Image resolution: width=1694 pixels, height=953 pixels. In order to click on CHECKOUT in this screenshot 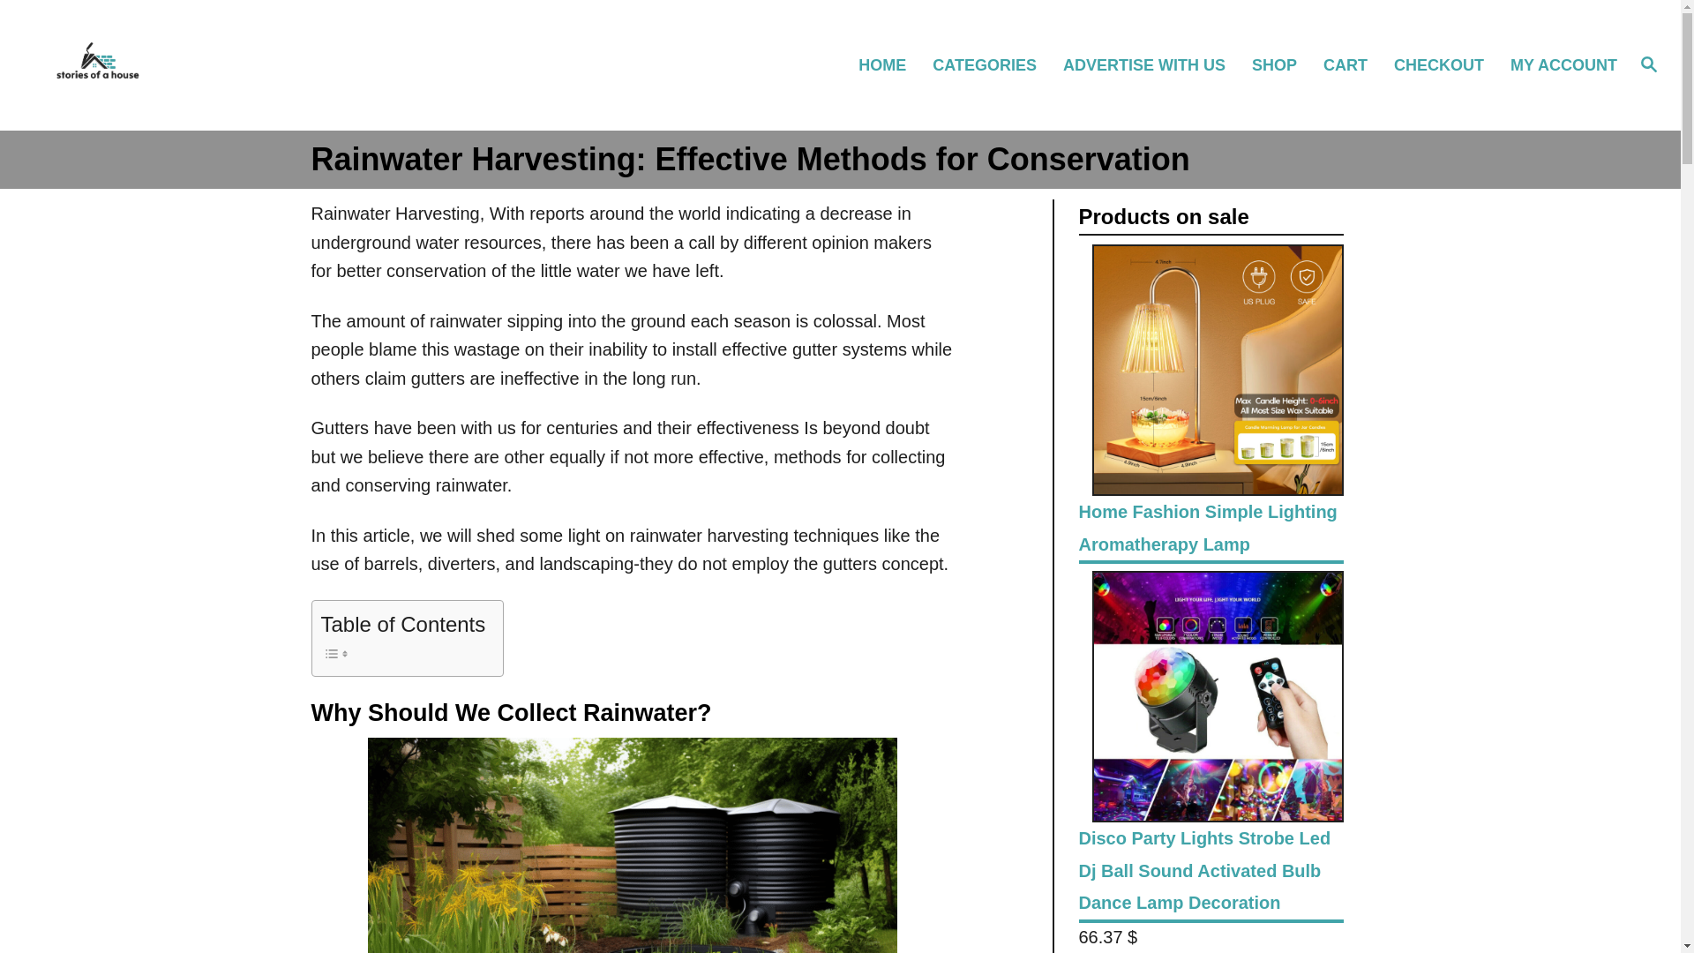, I will do `click(1447, 64)`.